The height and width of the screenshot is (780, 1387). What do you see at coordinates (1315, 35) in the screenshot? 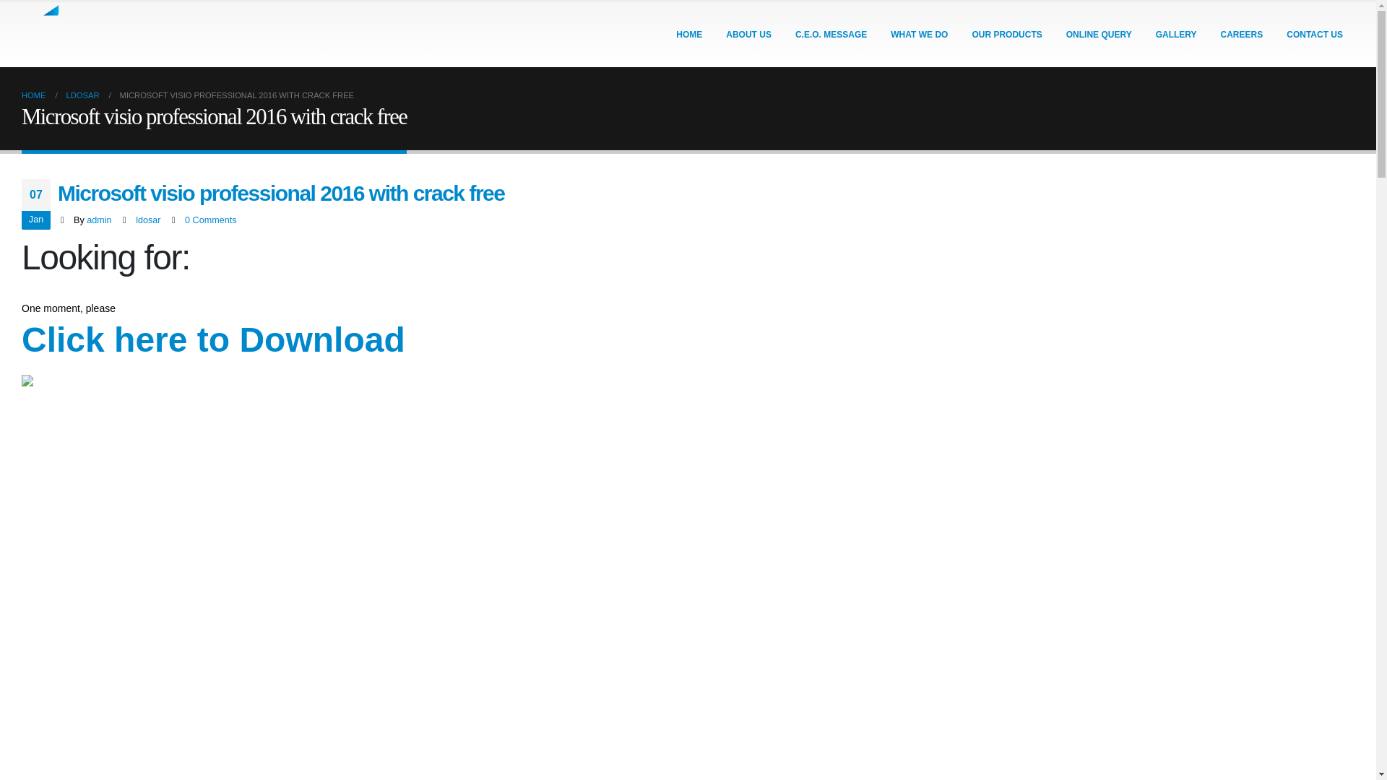
I see `CONTACT US` at bounding box center [1315, 35].